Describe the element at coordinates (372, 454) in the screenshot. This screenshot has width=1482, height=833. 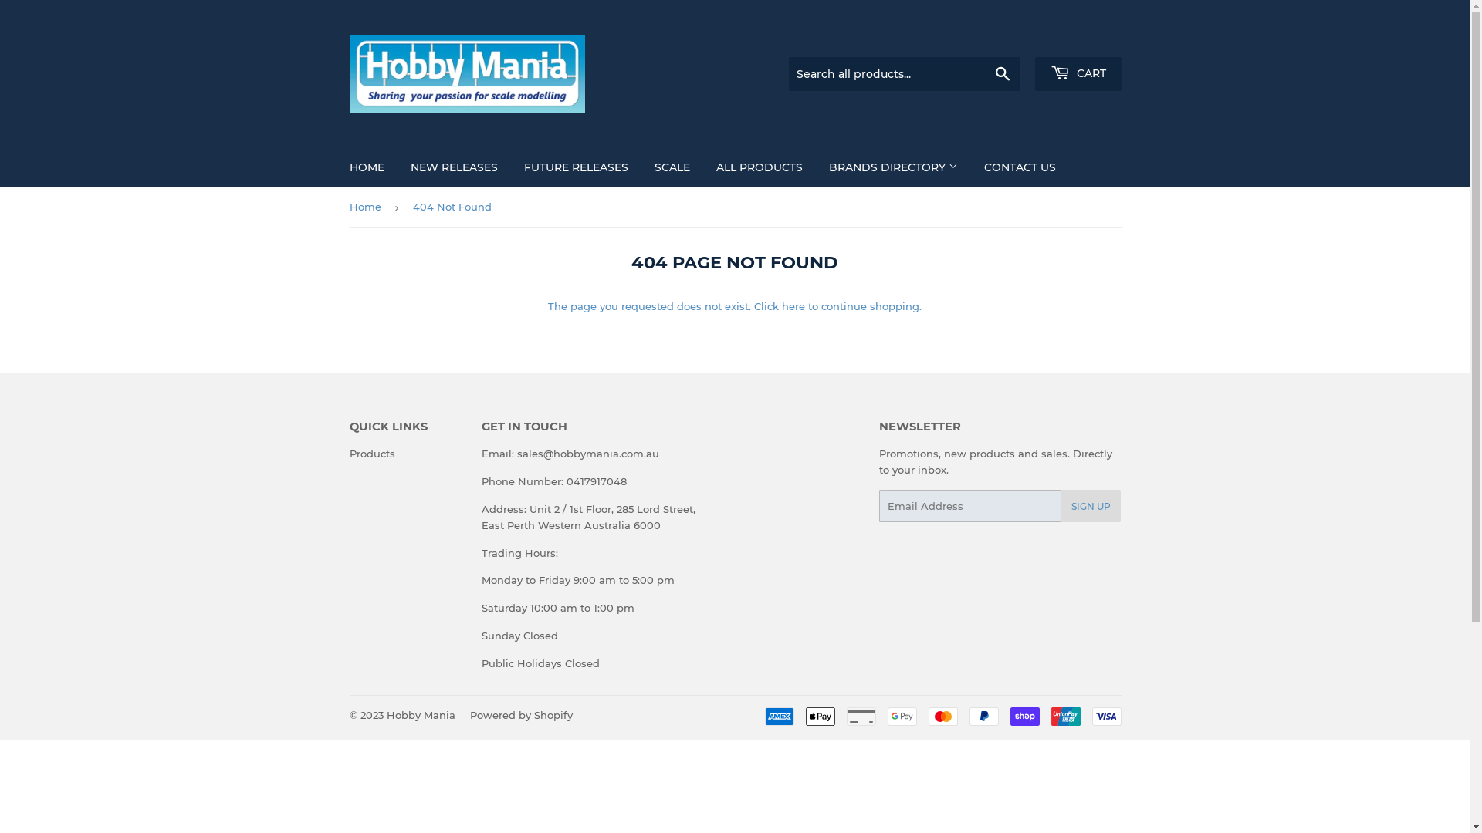
I see `Products` at that location.